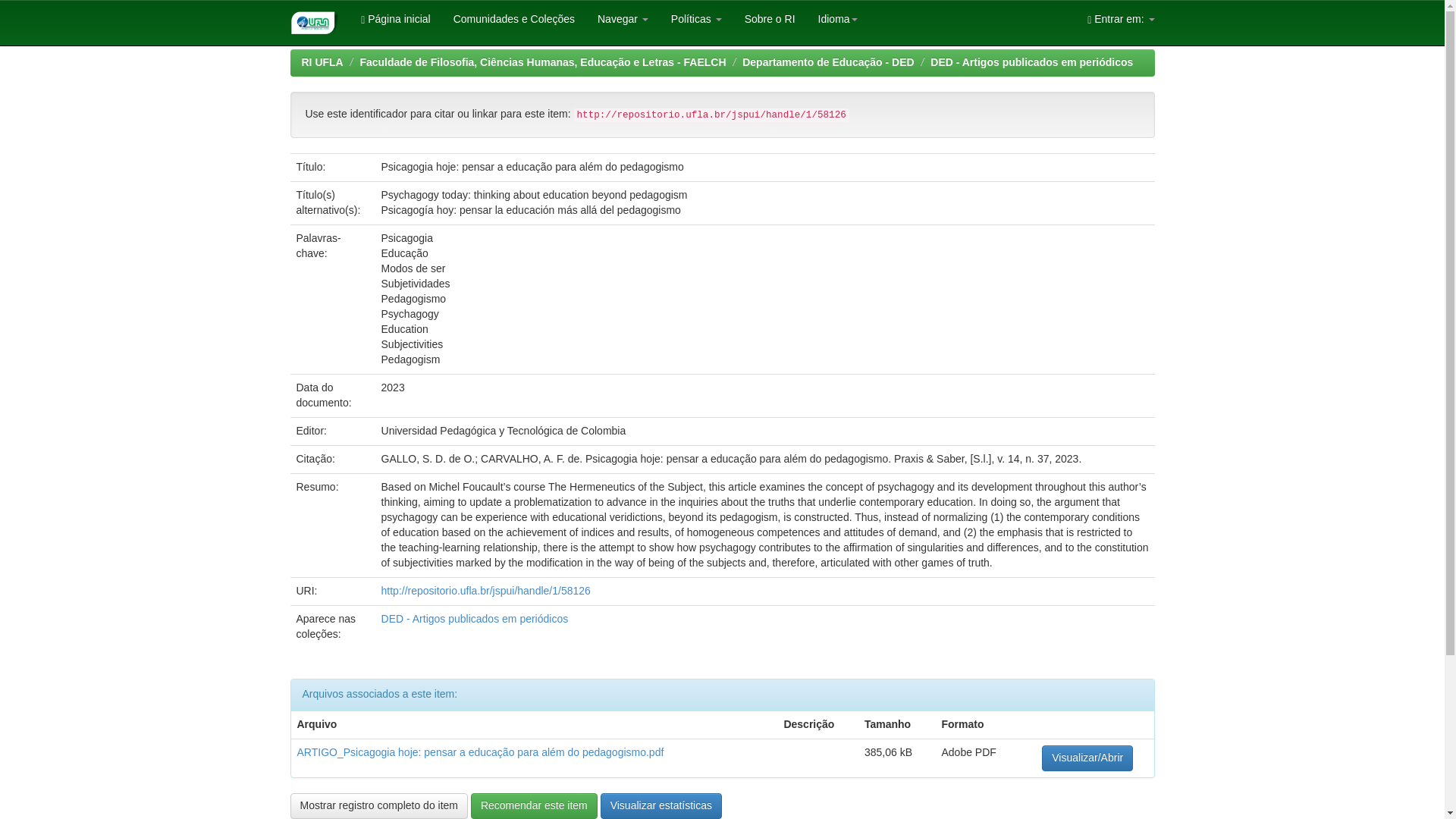 The height and width of the screenshot is (819, 1456). I want to click on RI UFLA, so click(322, 62).